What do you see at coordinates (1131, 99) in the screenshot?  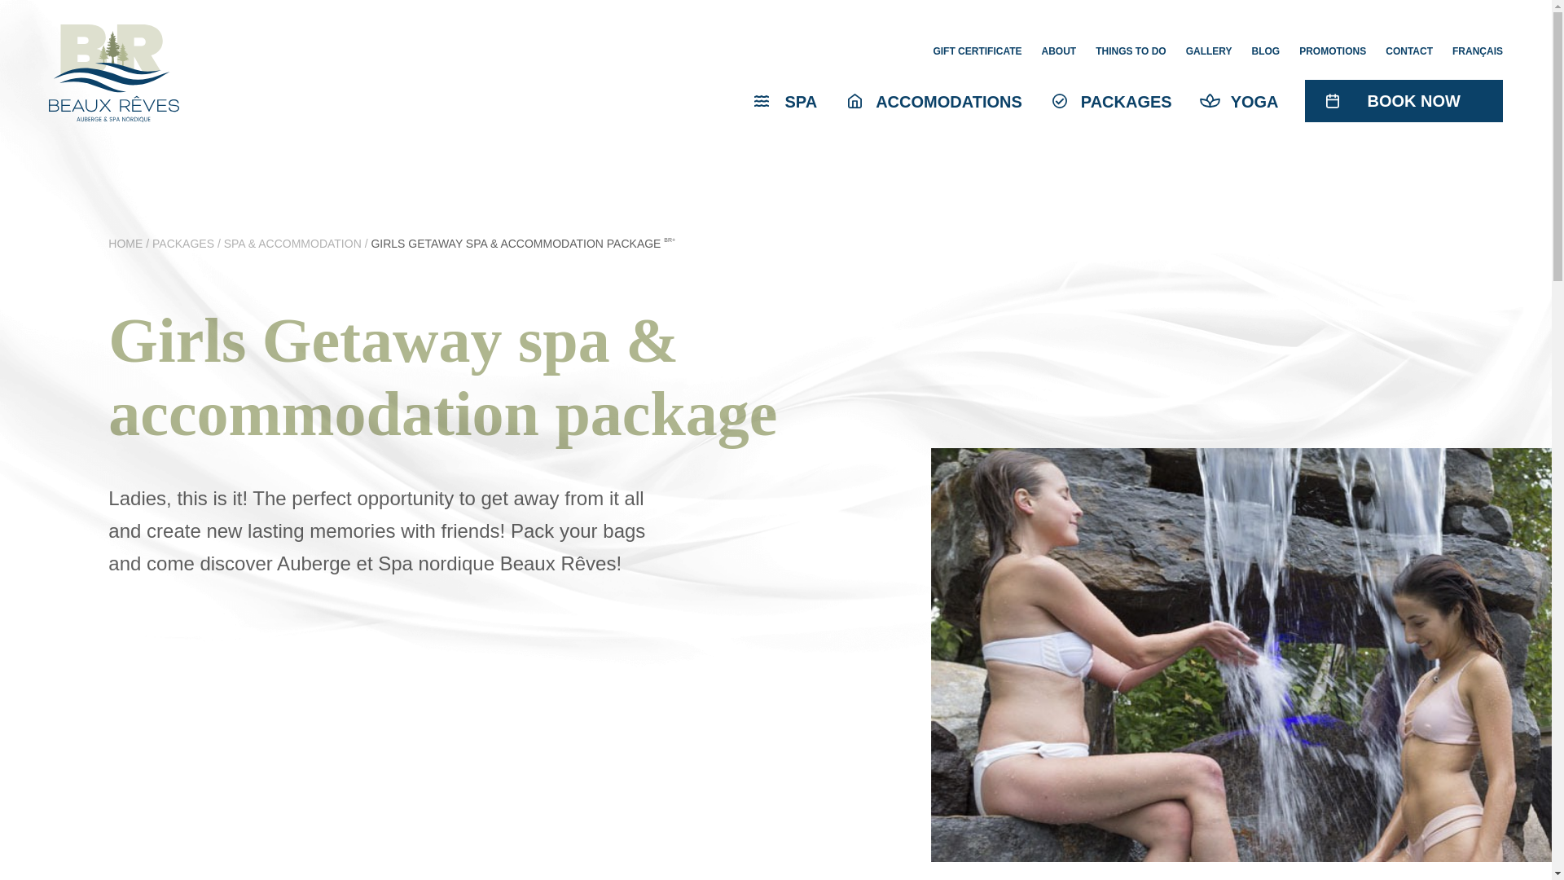 I see `PACKAGES` at bounding box center [1131, 99].